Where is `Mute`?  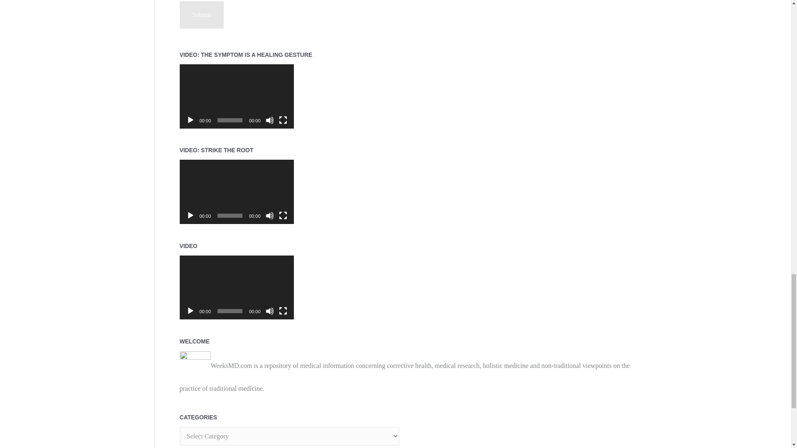 Mute is located at coordinates (270, 216).